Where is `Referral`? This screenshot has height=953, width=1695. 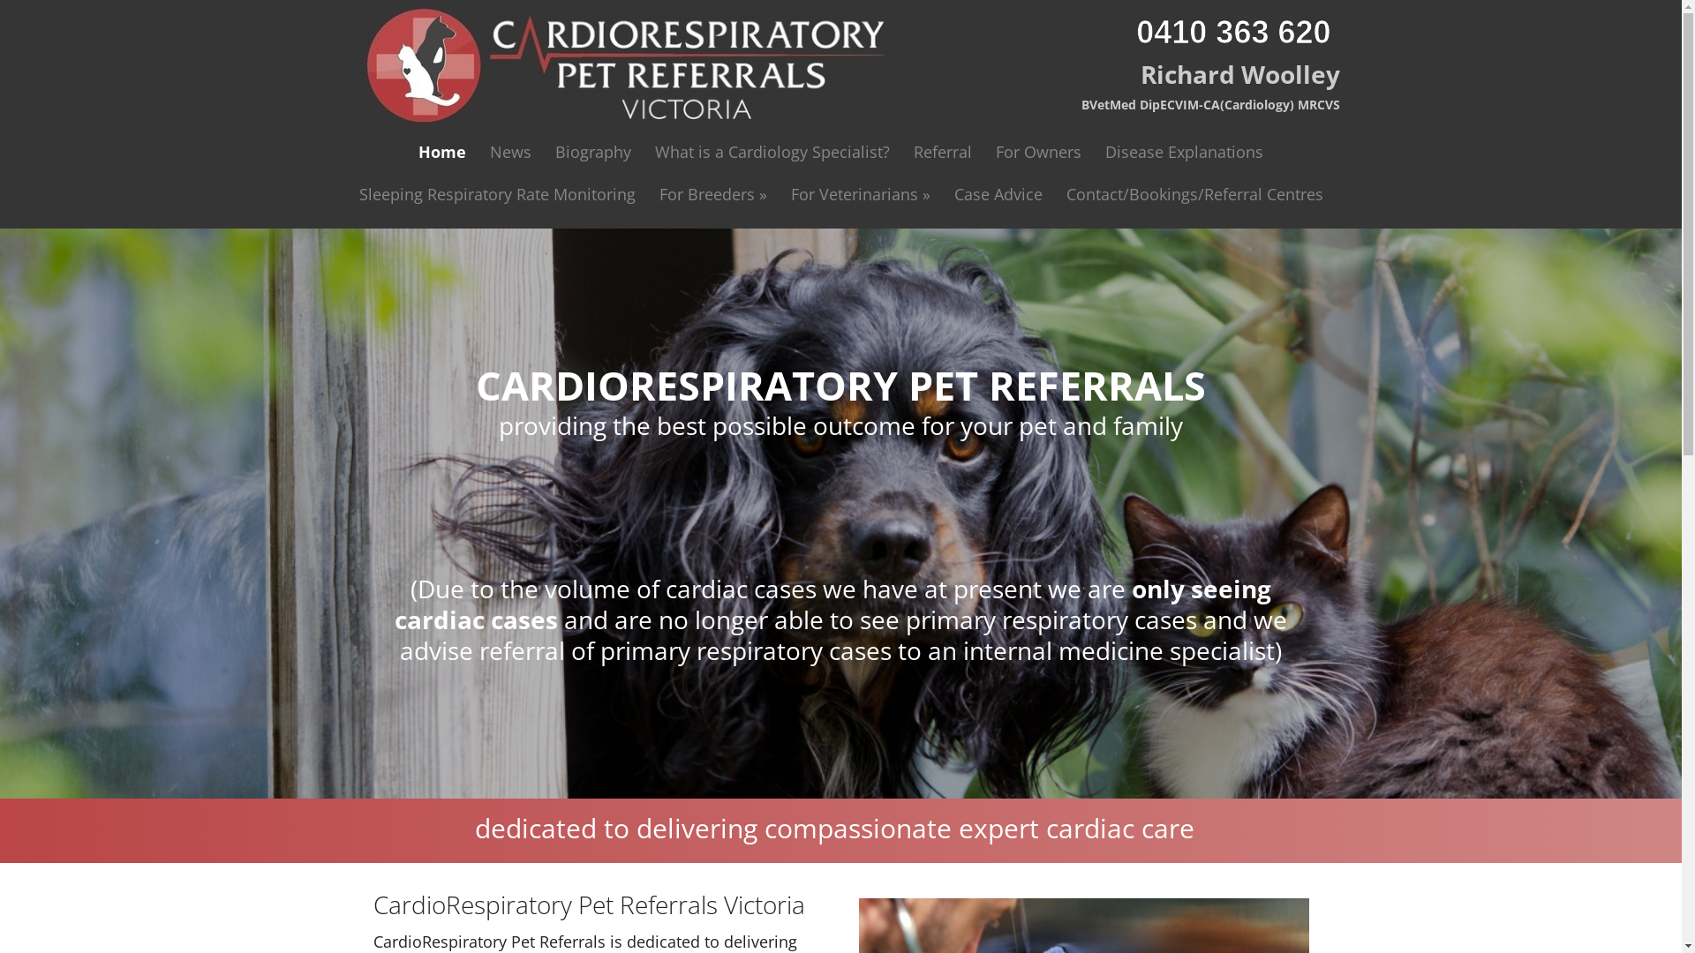 Referral is located at coordinates (943, 152).